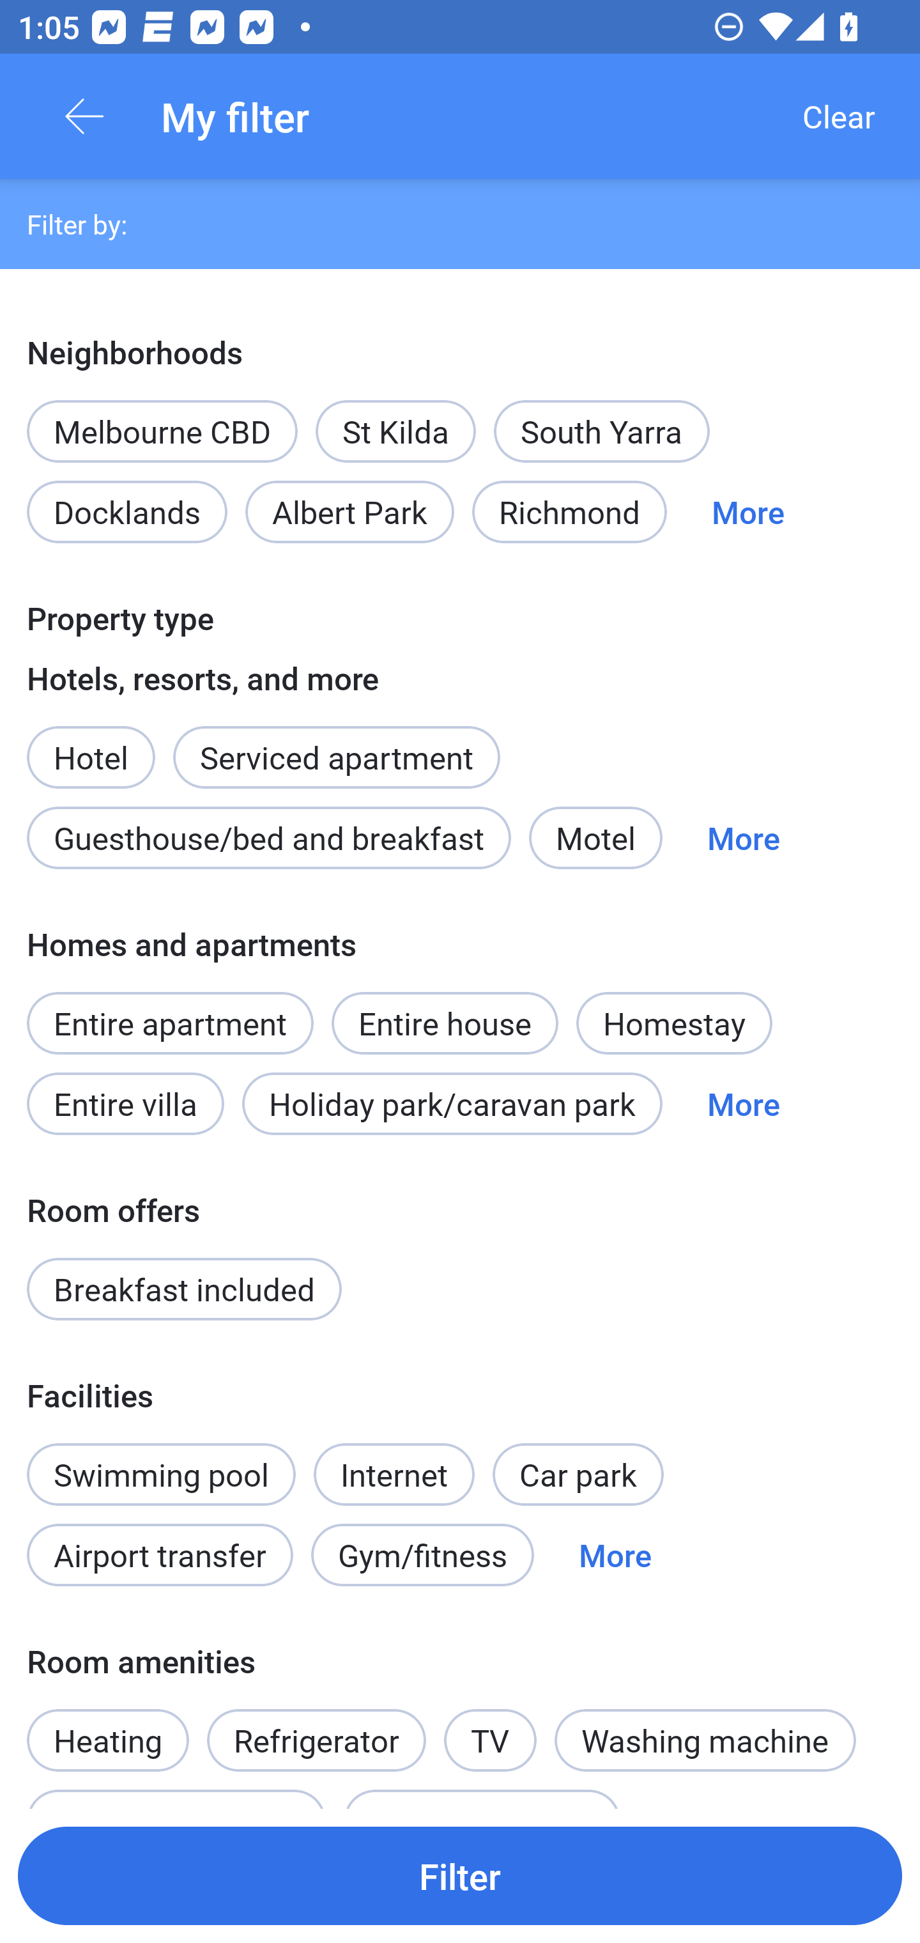 The image size is (920, 1943). What do you see at coordinates (160, 1555) in the screenshot?
I see `Airport transfer` at bounding box center [160, 1555].